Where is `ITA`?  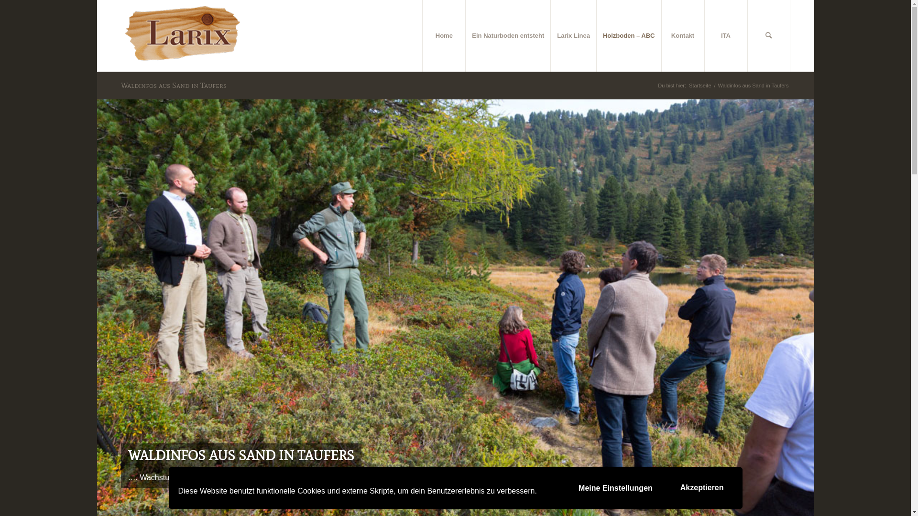 ITA is located at coordinates (725, 36).